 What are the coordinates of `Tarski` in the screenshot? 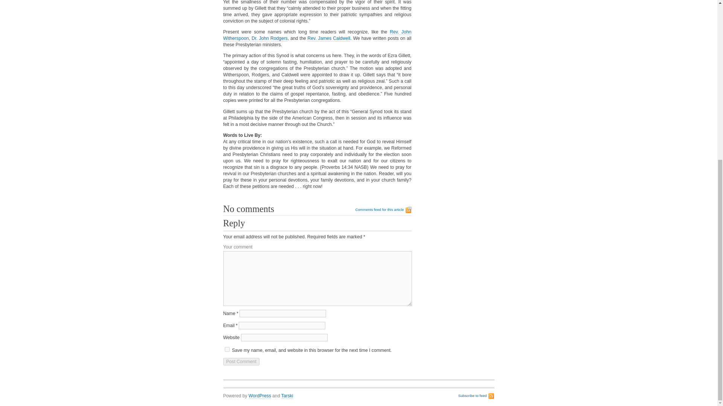 It's located at (287, 396).